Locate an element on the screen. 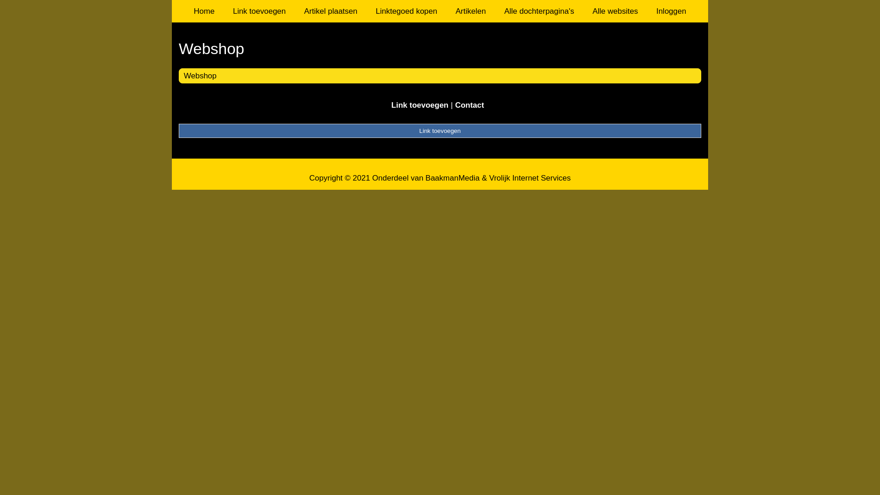  Home is located at coordinates (204, 11).